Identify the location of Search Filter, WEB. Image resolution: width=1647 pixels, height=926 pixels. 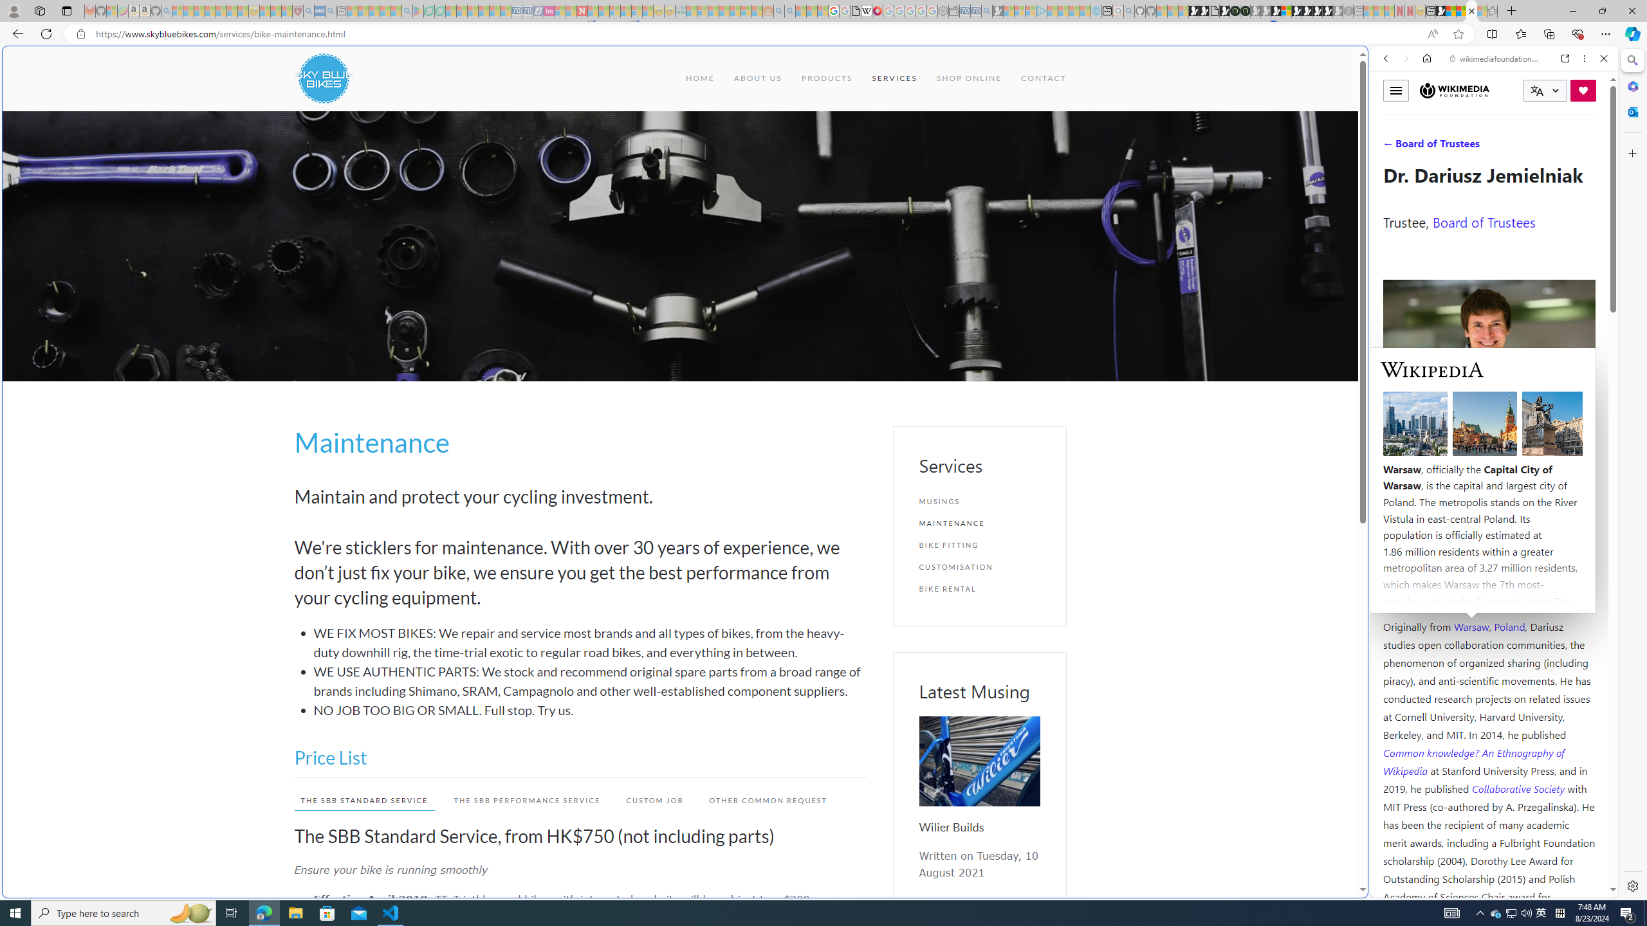
(1392, 147).